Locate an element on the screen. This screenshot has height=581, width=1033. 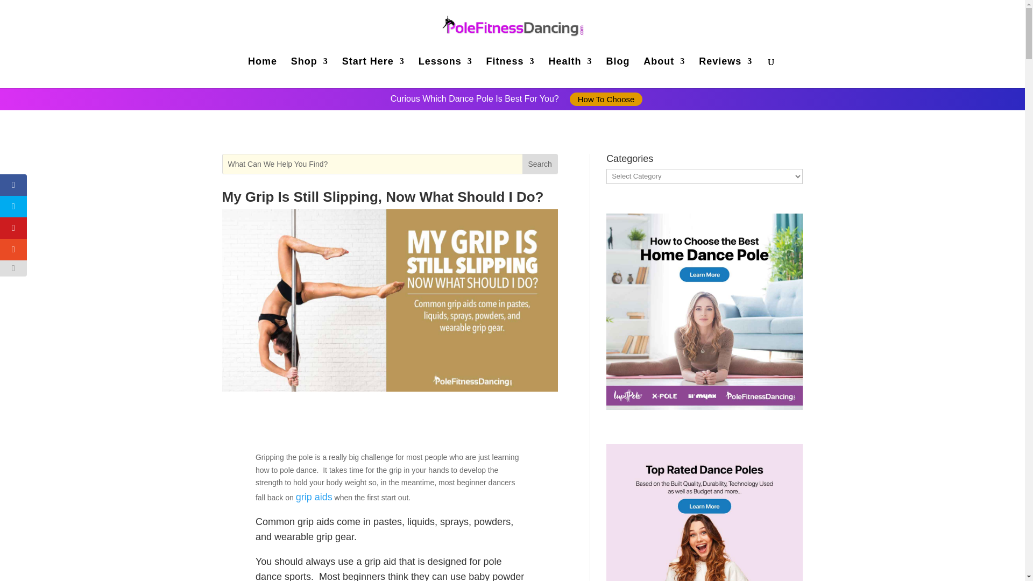
About is located at coordinates (664, 71).